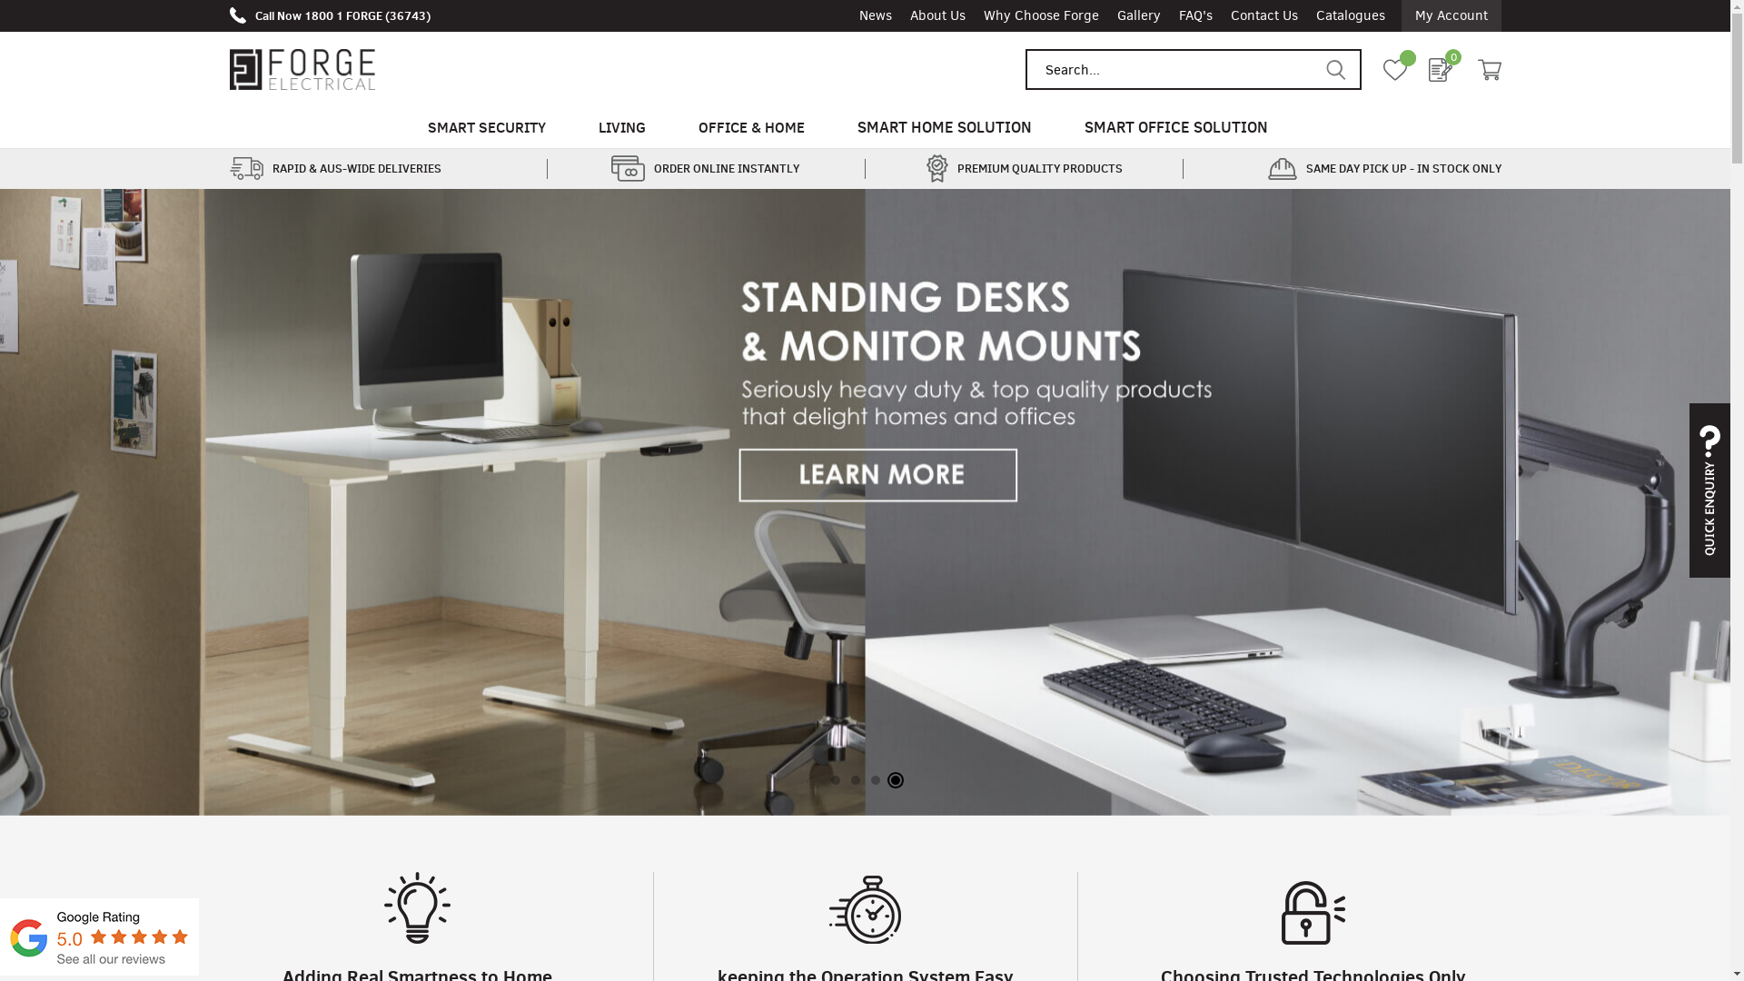 The image size is (1744, 981). What do you see at coordinates (876, 16) in the screenshot?
I see `News` at bounding box center [876, 16].